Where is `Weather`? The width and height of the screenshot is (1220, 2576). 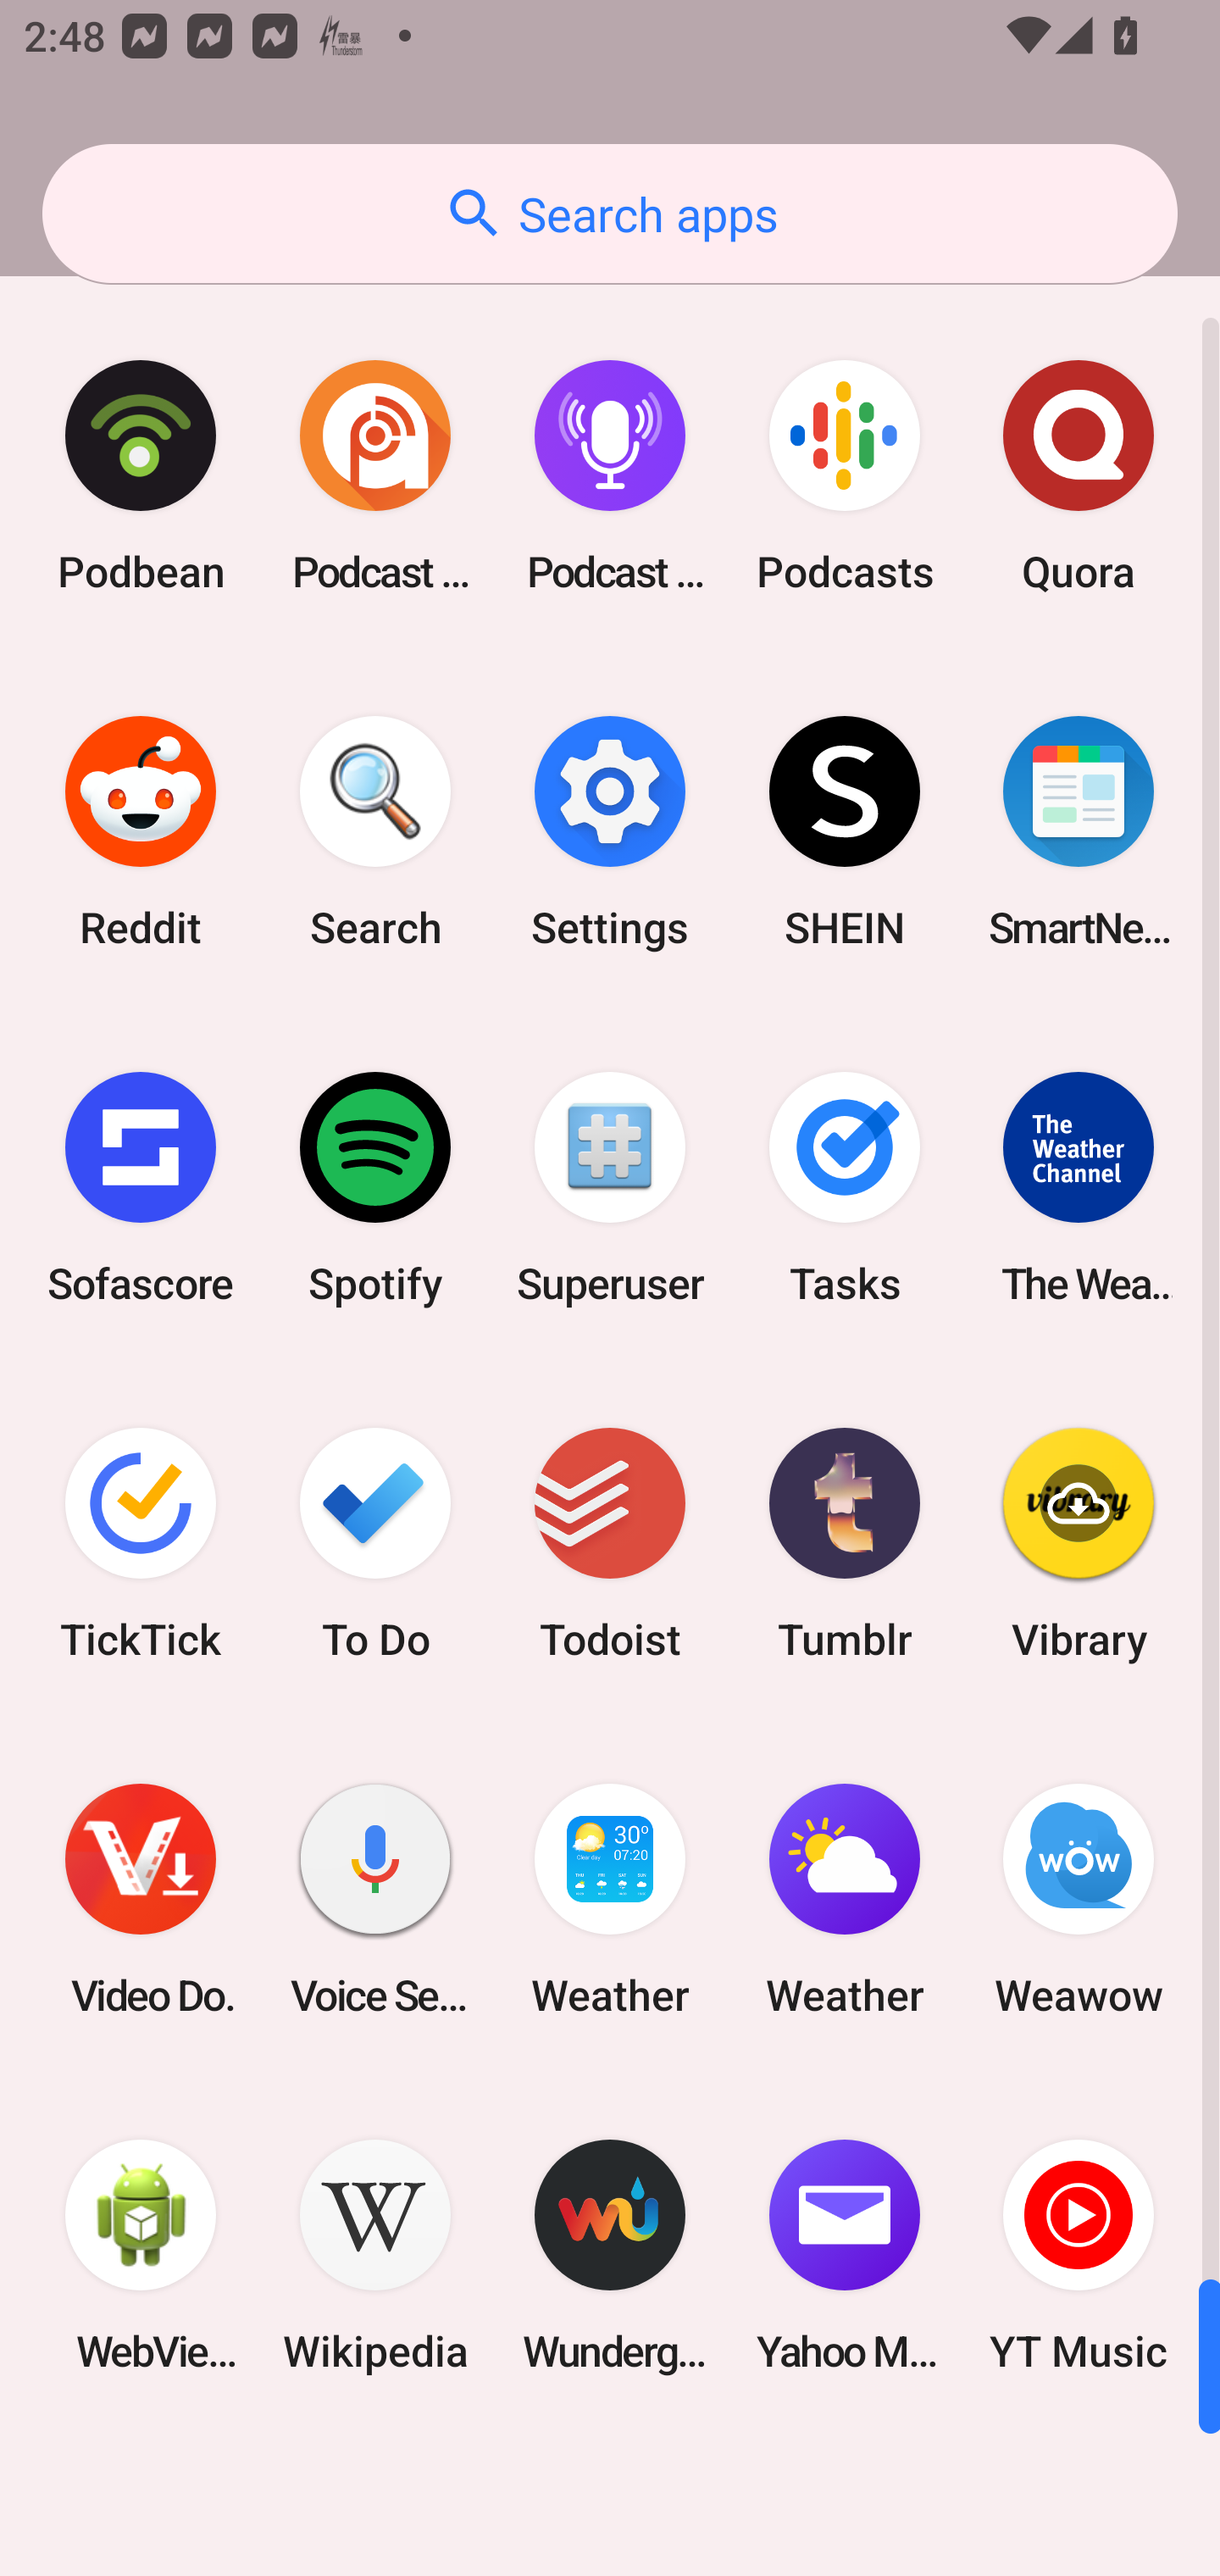 Weather is located at coordinates (610, 1900).